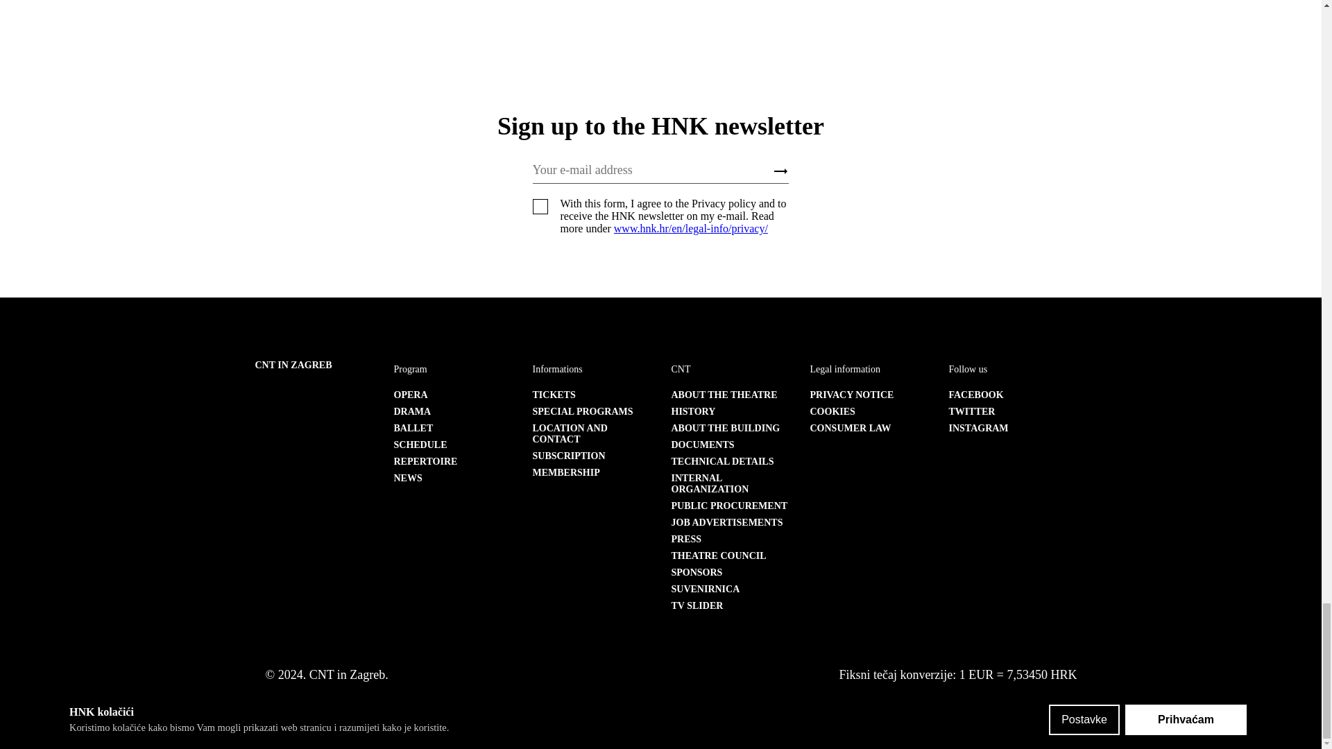 The image size is (1332, 749). What do you see at coordinates (681, 369) in the screenshot?
I see `CNT` at bounding box center [681, 369].